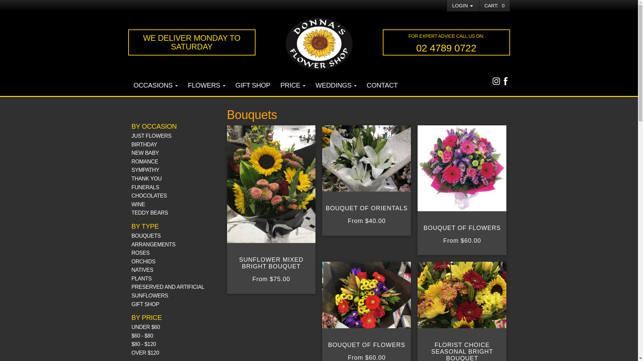  I want to click on $80 - $120, so click(143, 344).